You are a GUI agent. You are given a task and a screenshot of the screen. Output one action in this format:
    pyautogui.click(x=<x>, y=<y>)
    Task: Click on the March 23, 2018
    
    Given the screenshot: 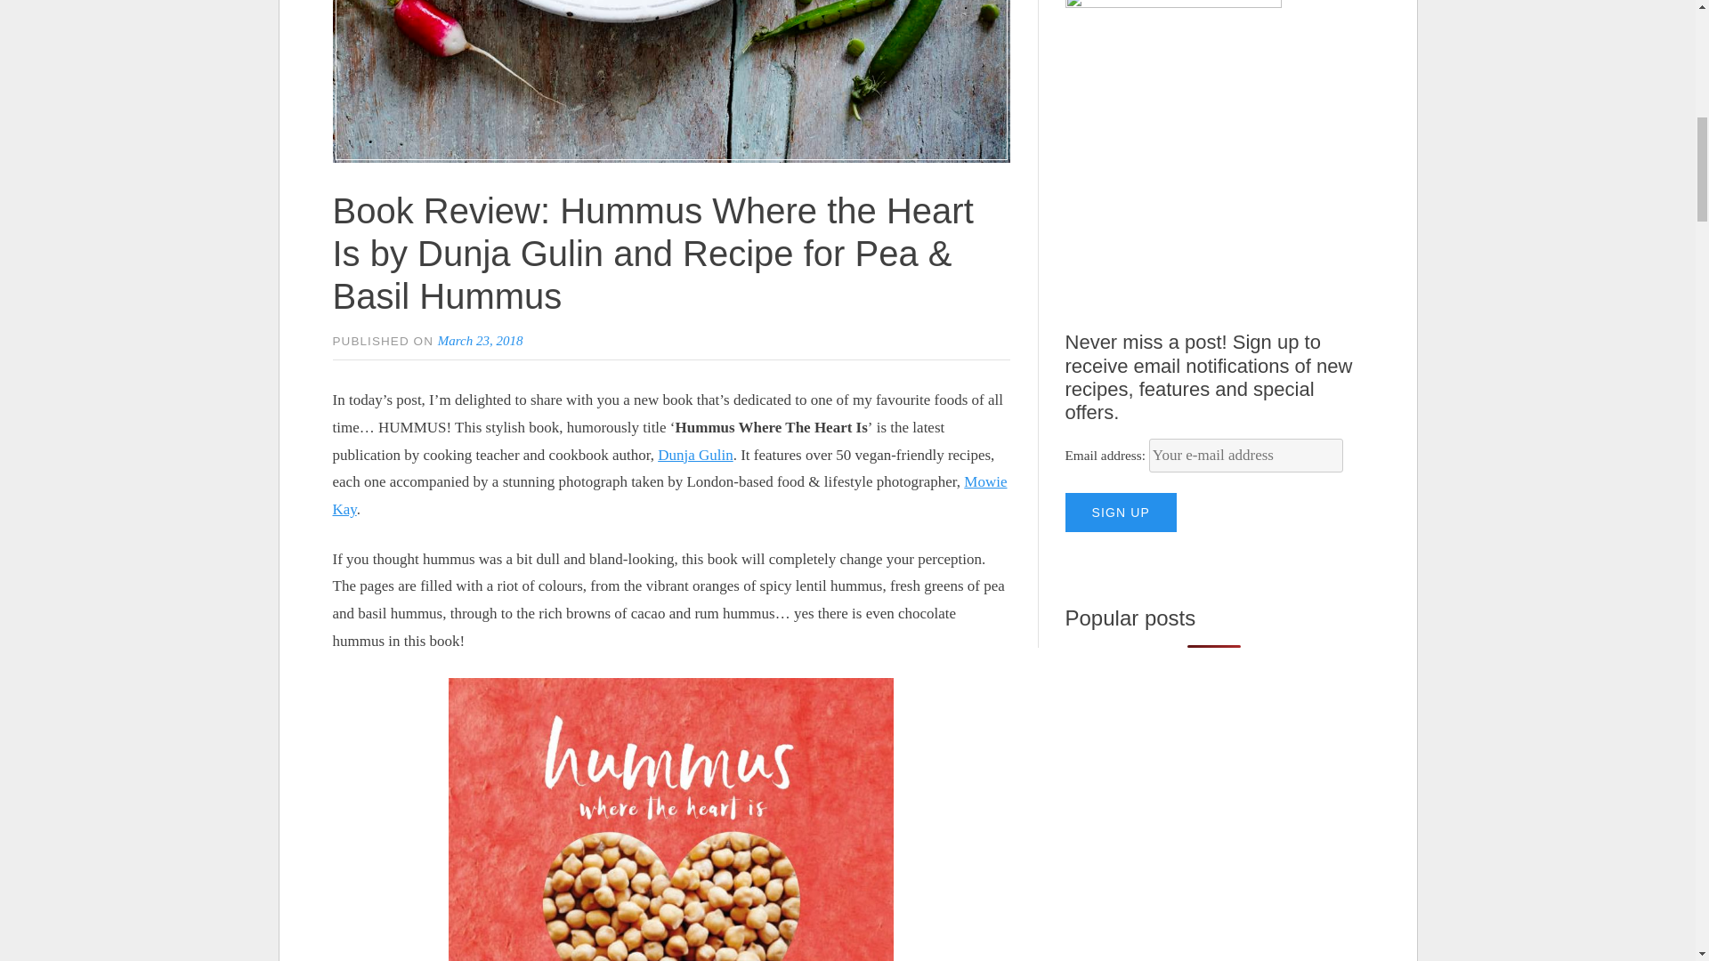 What is the action you would take?
    pyautogui.click(x=480, y=340)
    